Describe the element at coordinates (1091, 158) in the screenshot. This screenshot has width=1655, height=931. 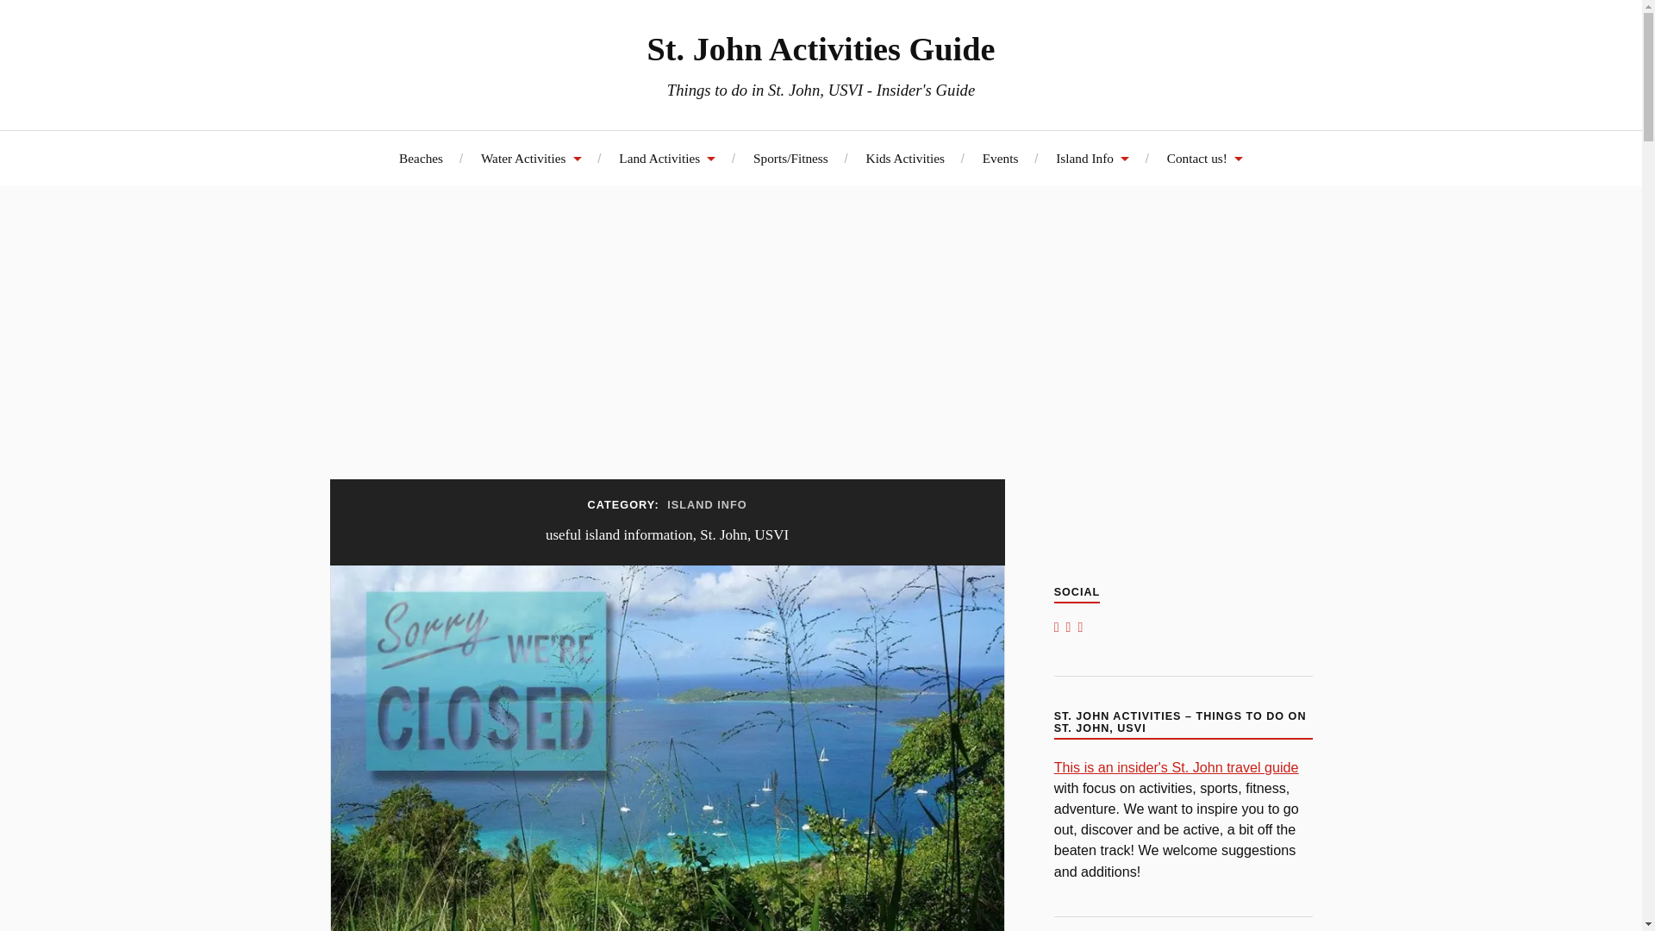
I see `Island Info` at that location.